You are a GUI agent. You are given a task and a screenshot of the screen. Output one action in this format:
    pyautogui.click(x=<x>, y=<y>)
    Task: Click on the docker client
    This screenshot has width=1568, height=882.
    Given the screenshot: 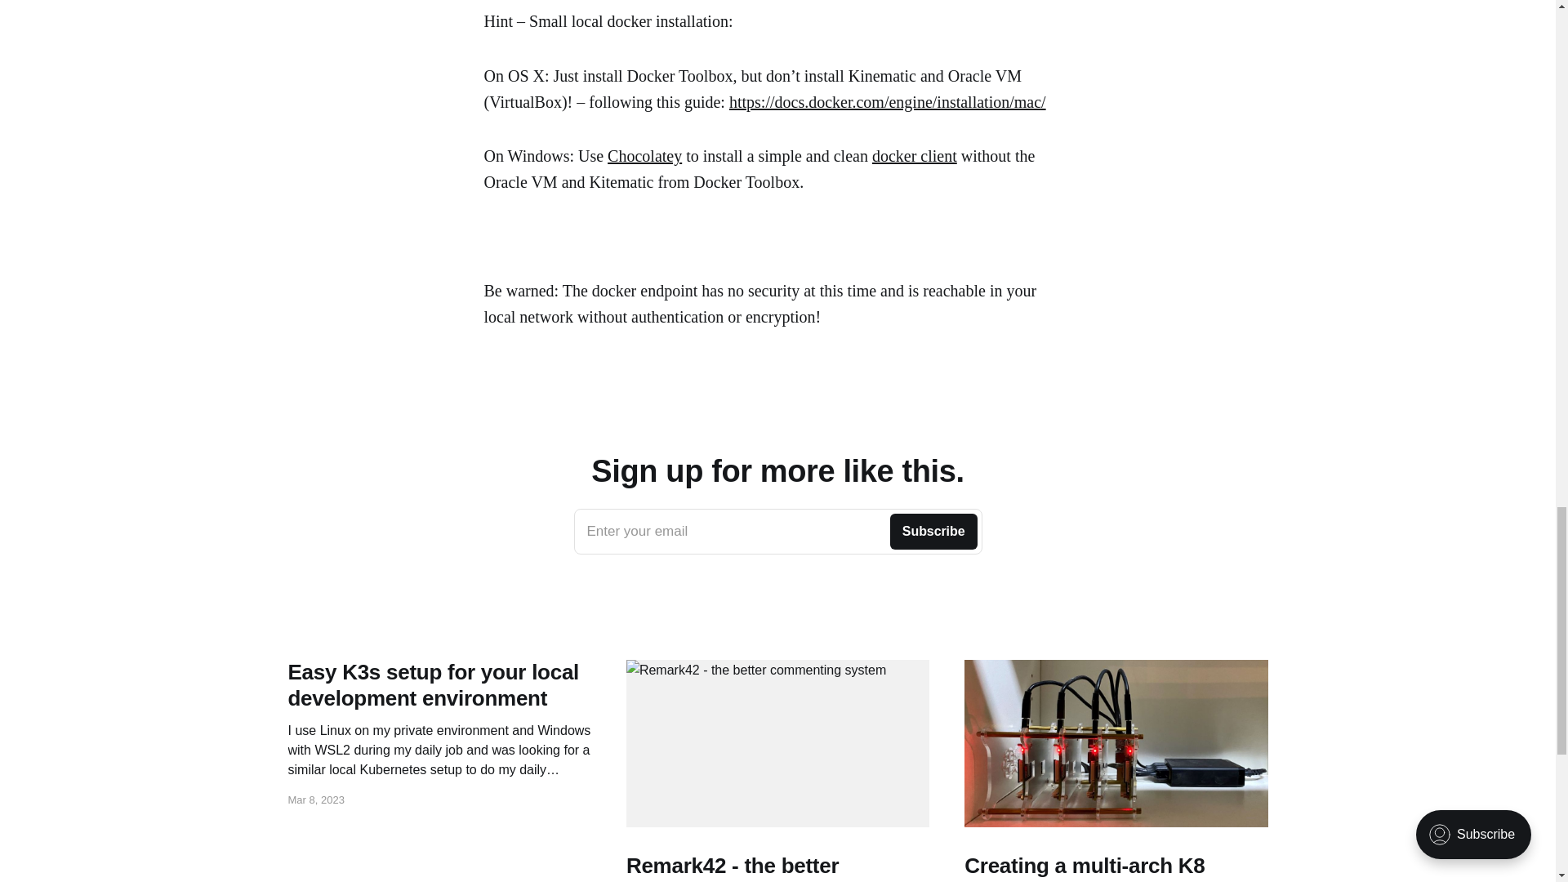 What is the action you would take?
    pyautogui.click(x=777, y=532)
    